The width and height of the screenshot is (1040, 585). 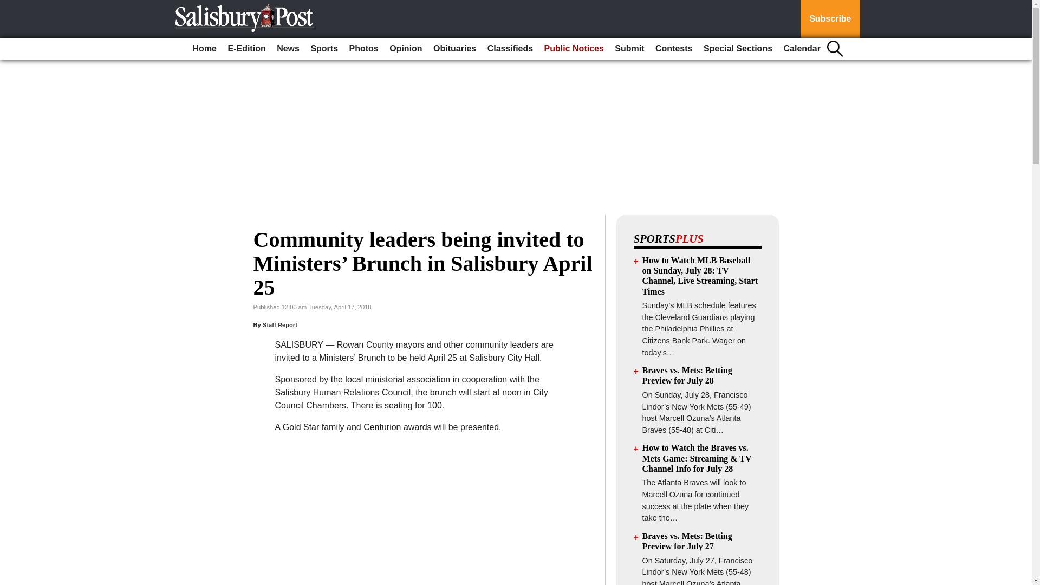 I want to click on News, so click(x=288, y=49).